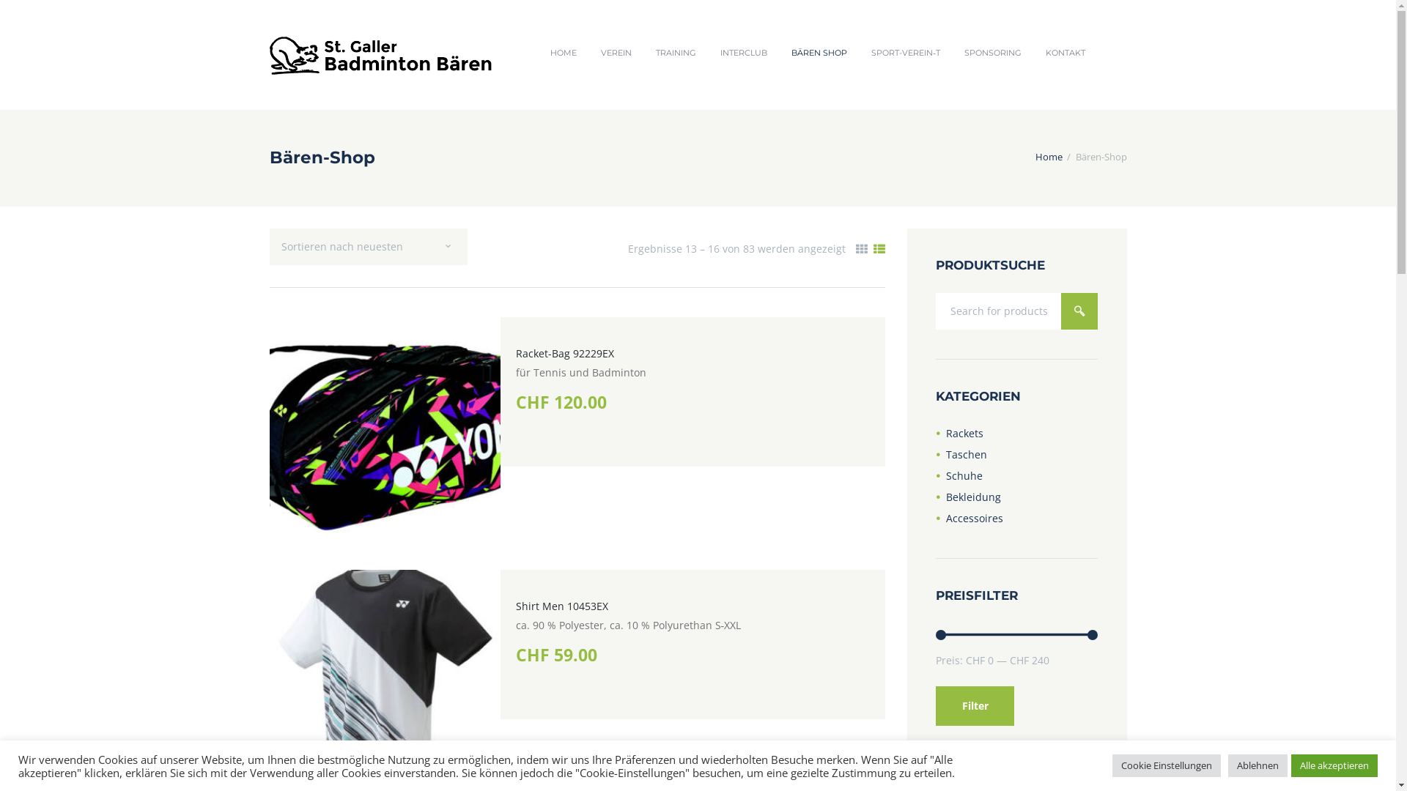 This screenshot has height=791, width=1407. I want to click on HOME, so click(564, 53).